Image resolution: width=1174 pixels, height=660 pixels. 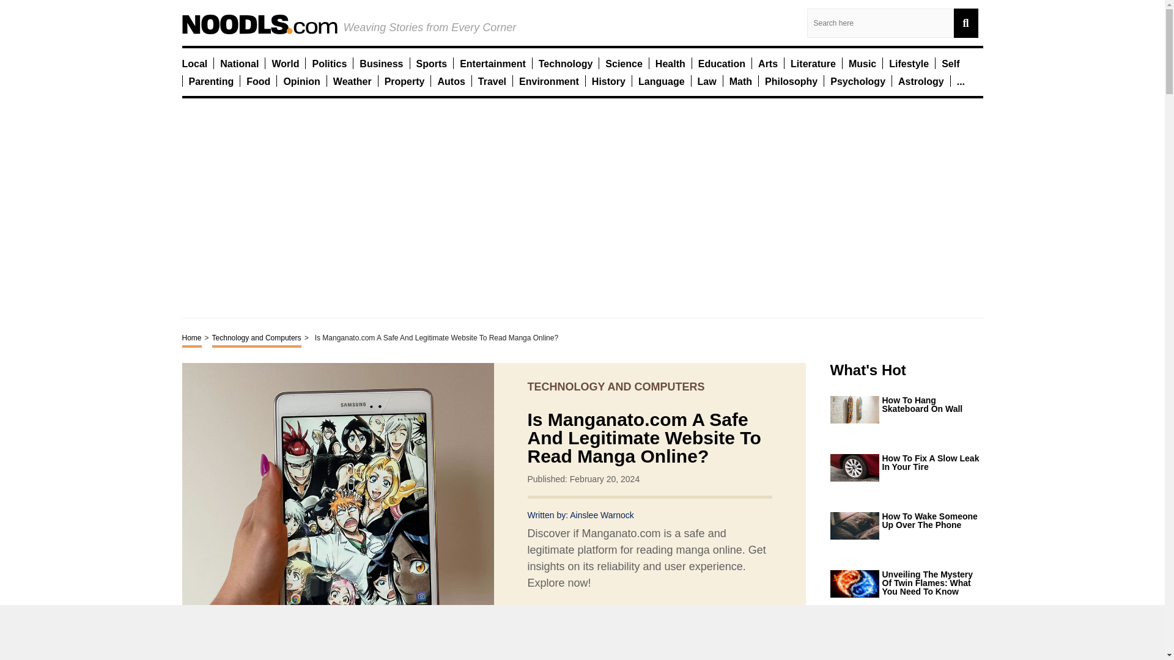 What do you see at coordinates (921, 81) in the screenshot?
I see `Astrology` at bounding box center [921, 81].